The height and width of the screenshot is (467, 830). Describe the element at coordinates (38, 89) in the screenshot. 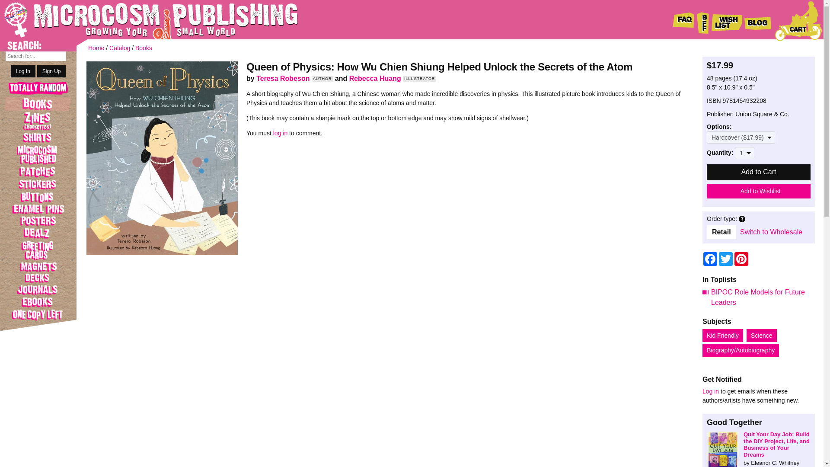

I see `Jump to totally random title` at that location.